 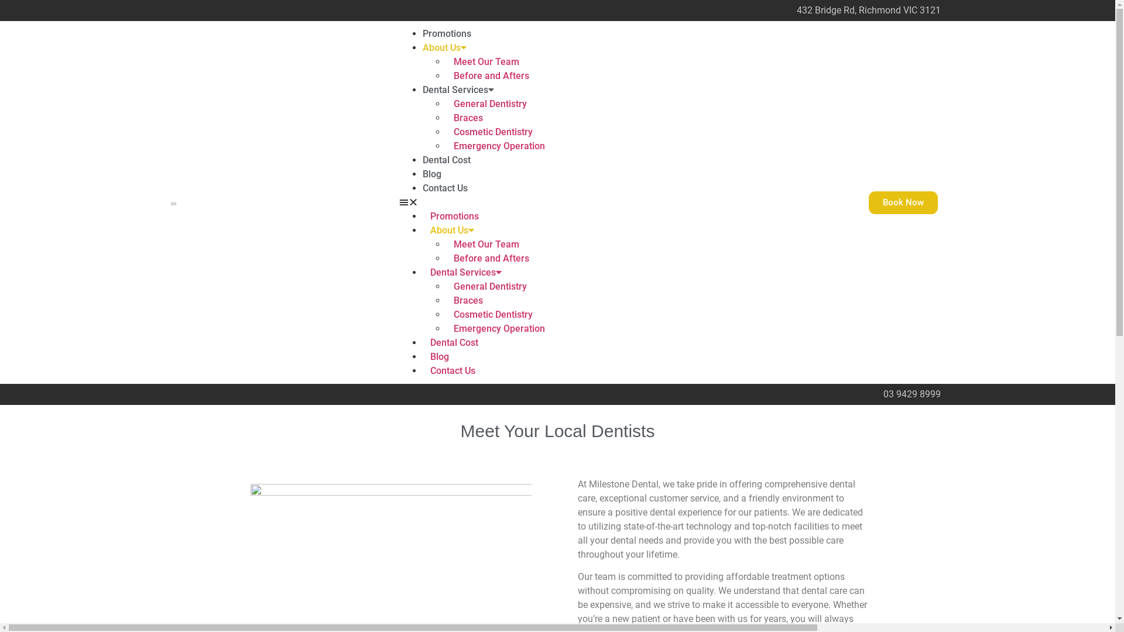 I want to click on Book Now, so click(x=903, y=202).